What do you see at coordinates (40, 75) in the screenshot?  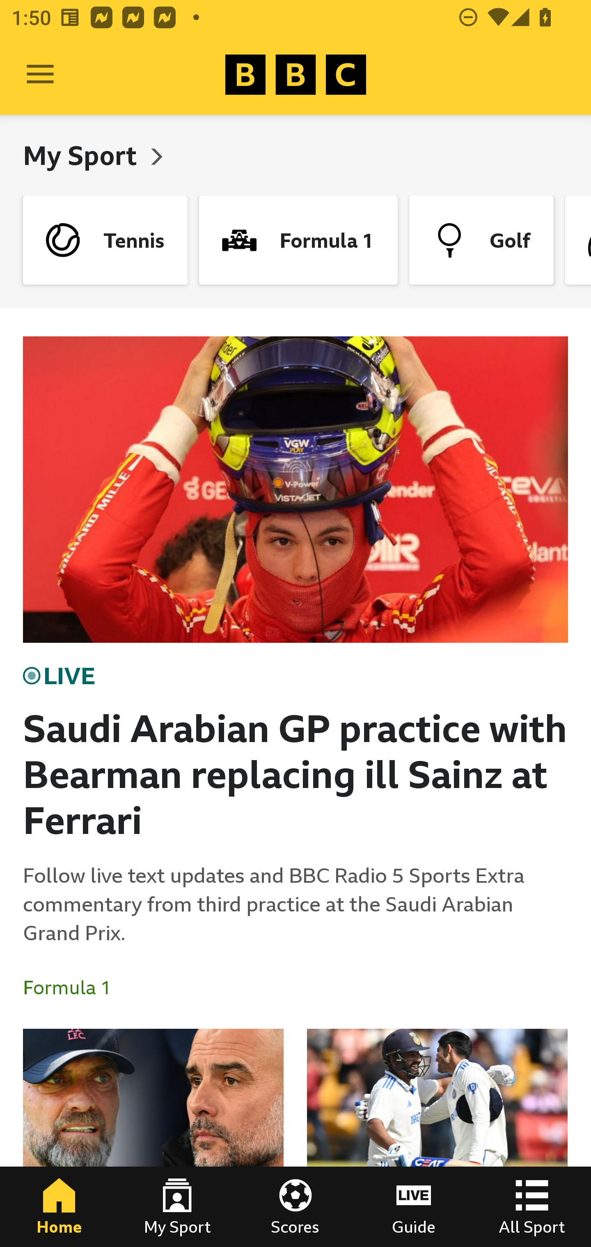 I see `Open Menu` at bounding box center [40, 75].